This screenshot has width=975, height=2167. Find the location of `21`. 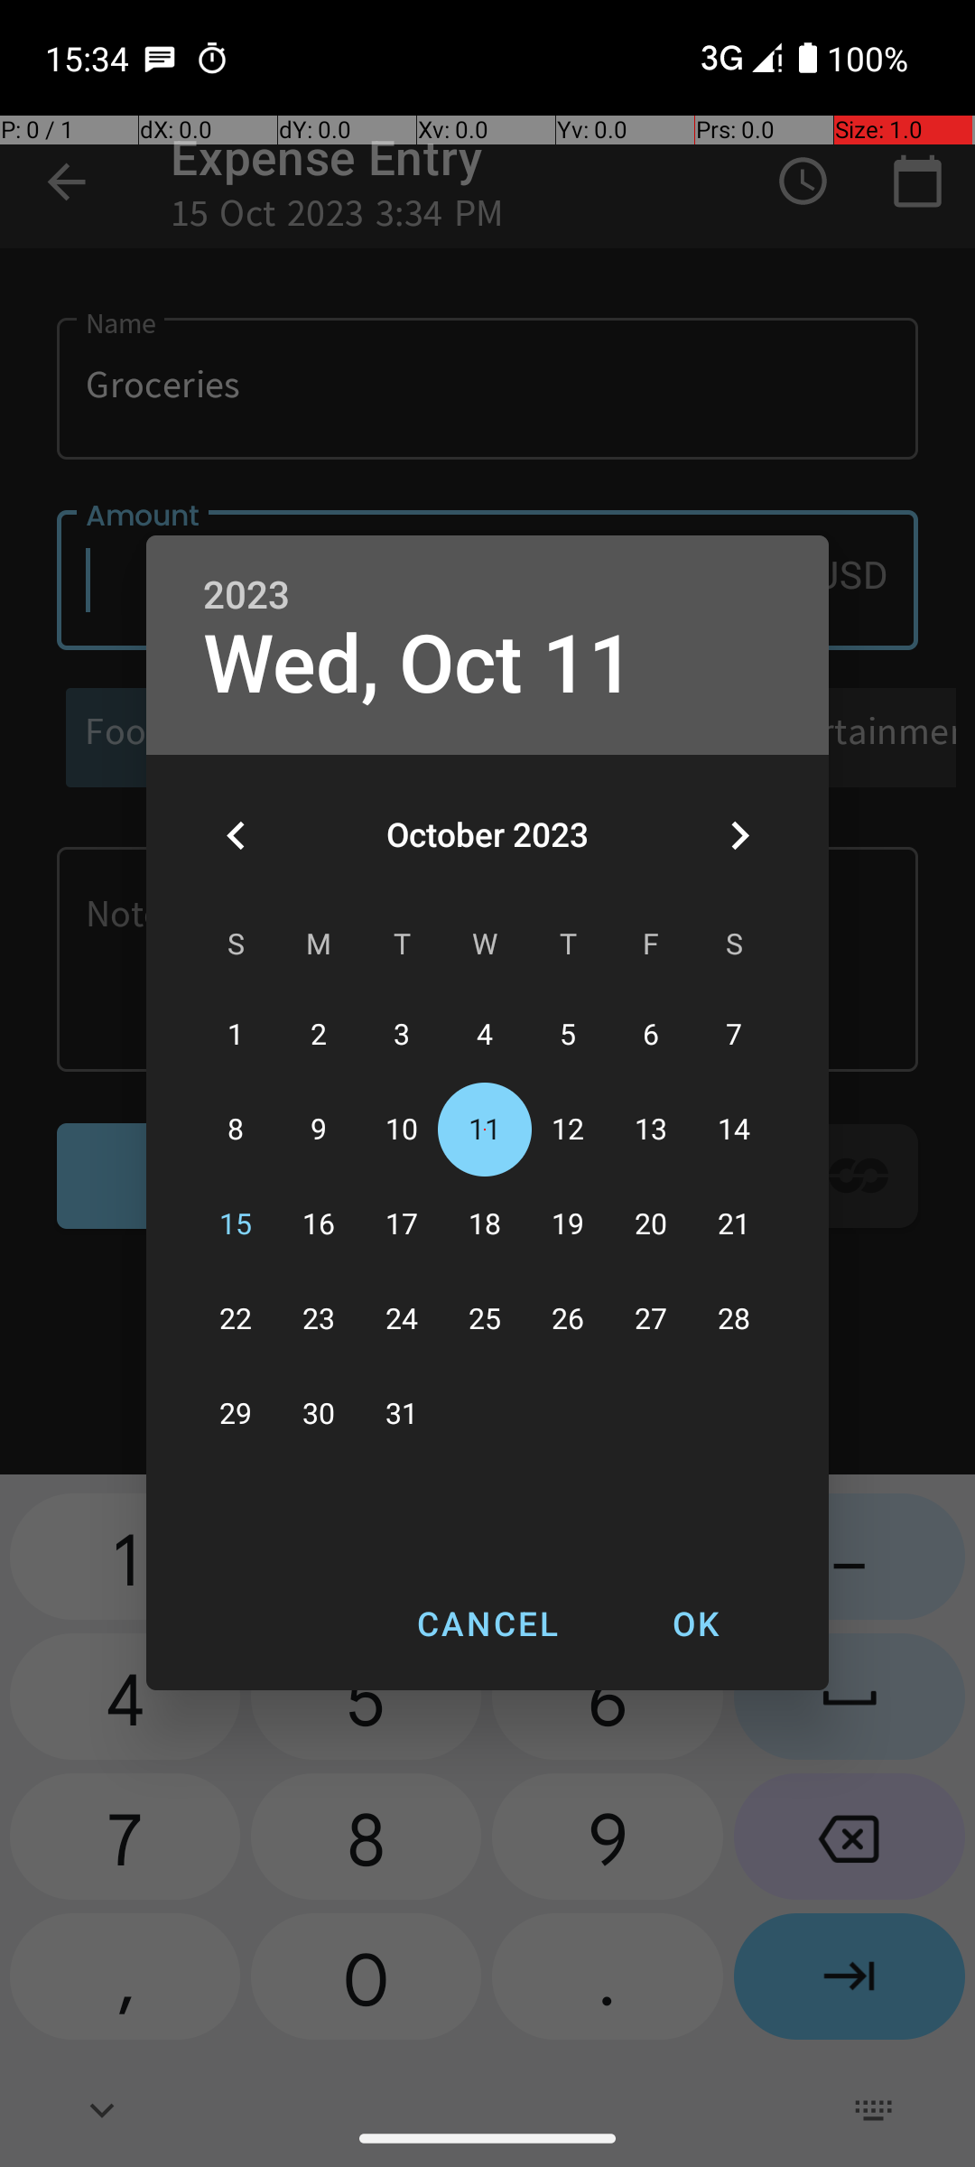

21 is located at coordinates (734, 1224).